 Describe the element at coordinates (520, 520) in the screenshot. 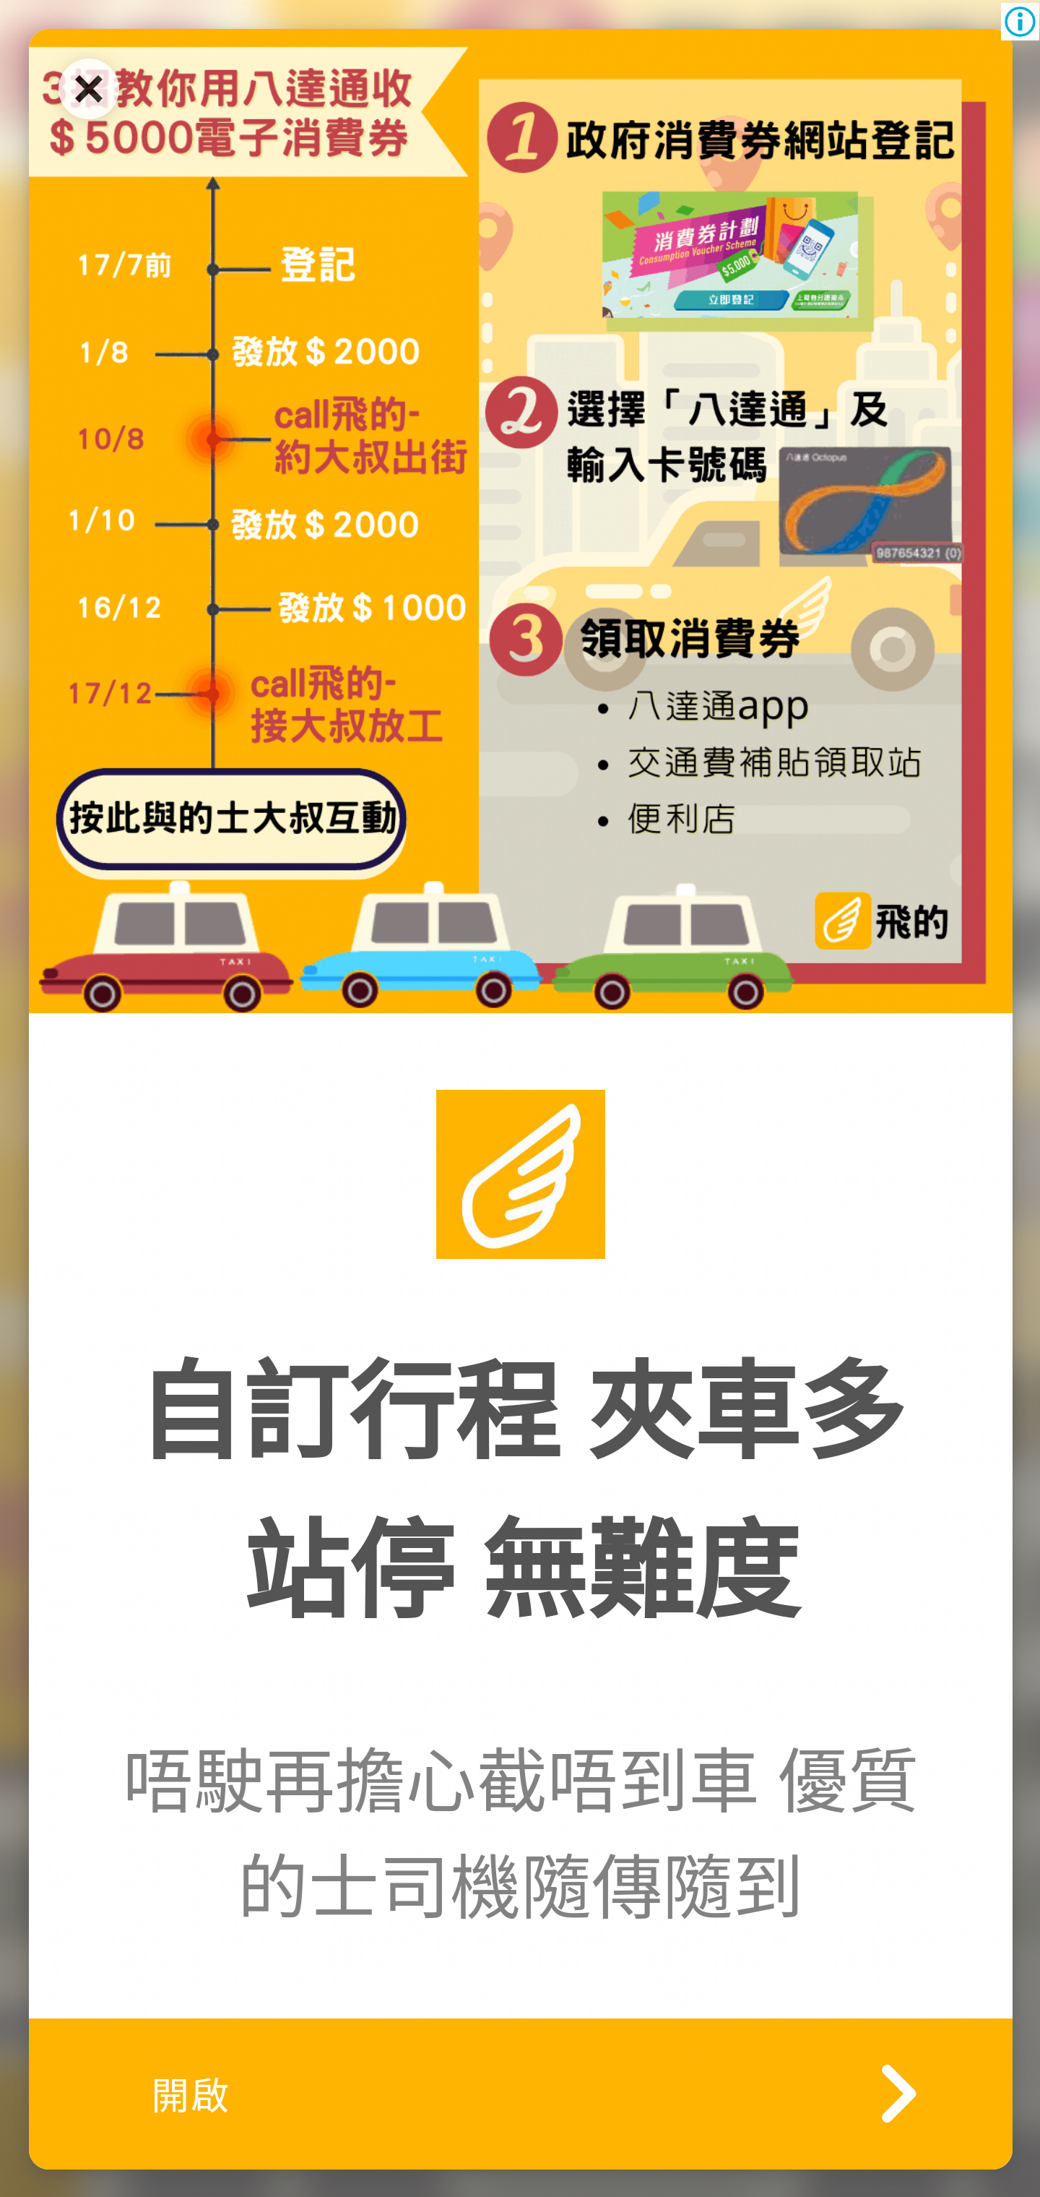

I see `flytaxi.app` at that location.